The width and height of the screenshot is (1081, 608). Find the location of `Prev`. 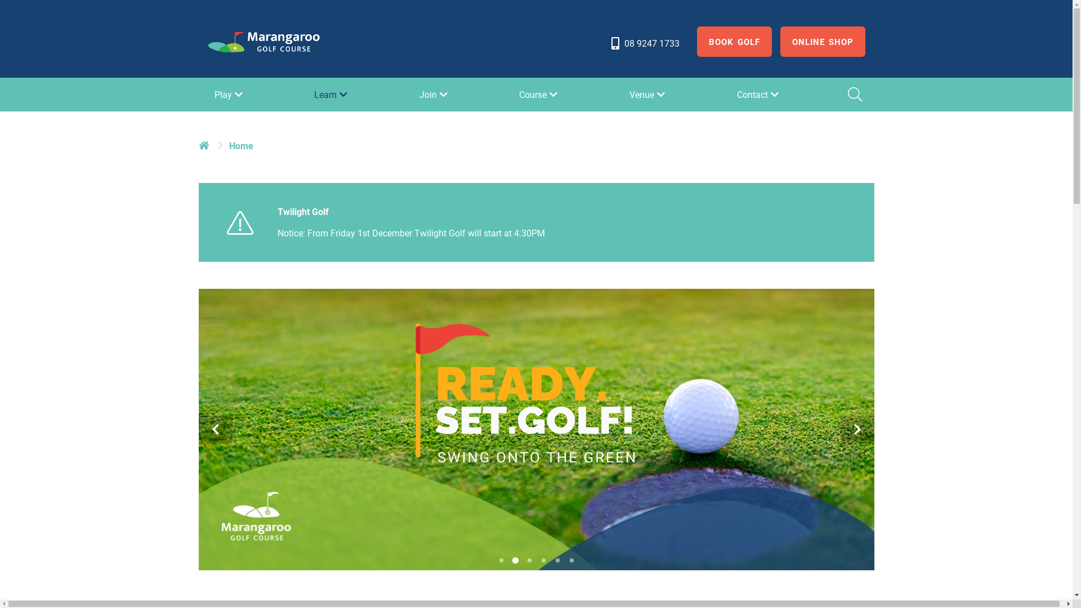

Prev is located at coordinates (215, 430).